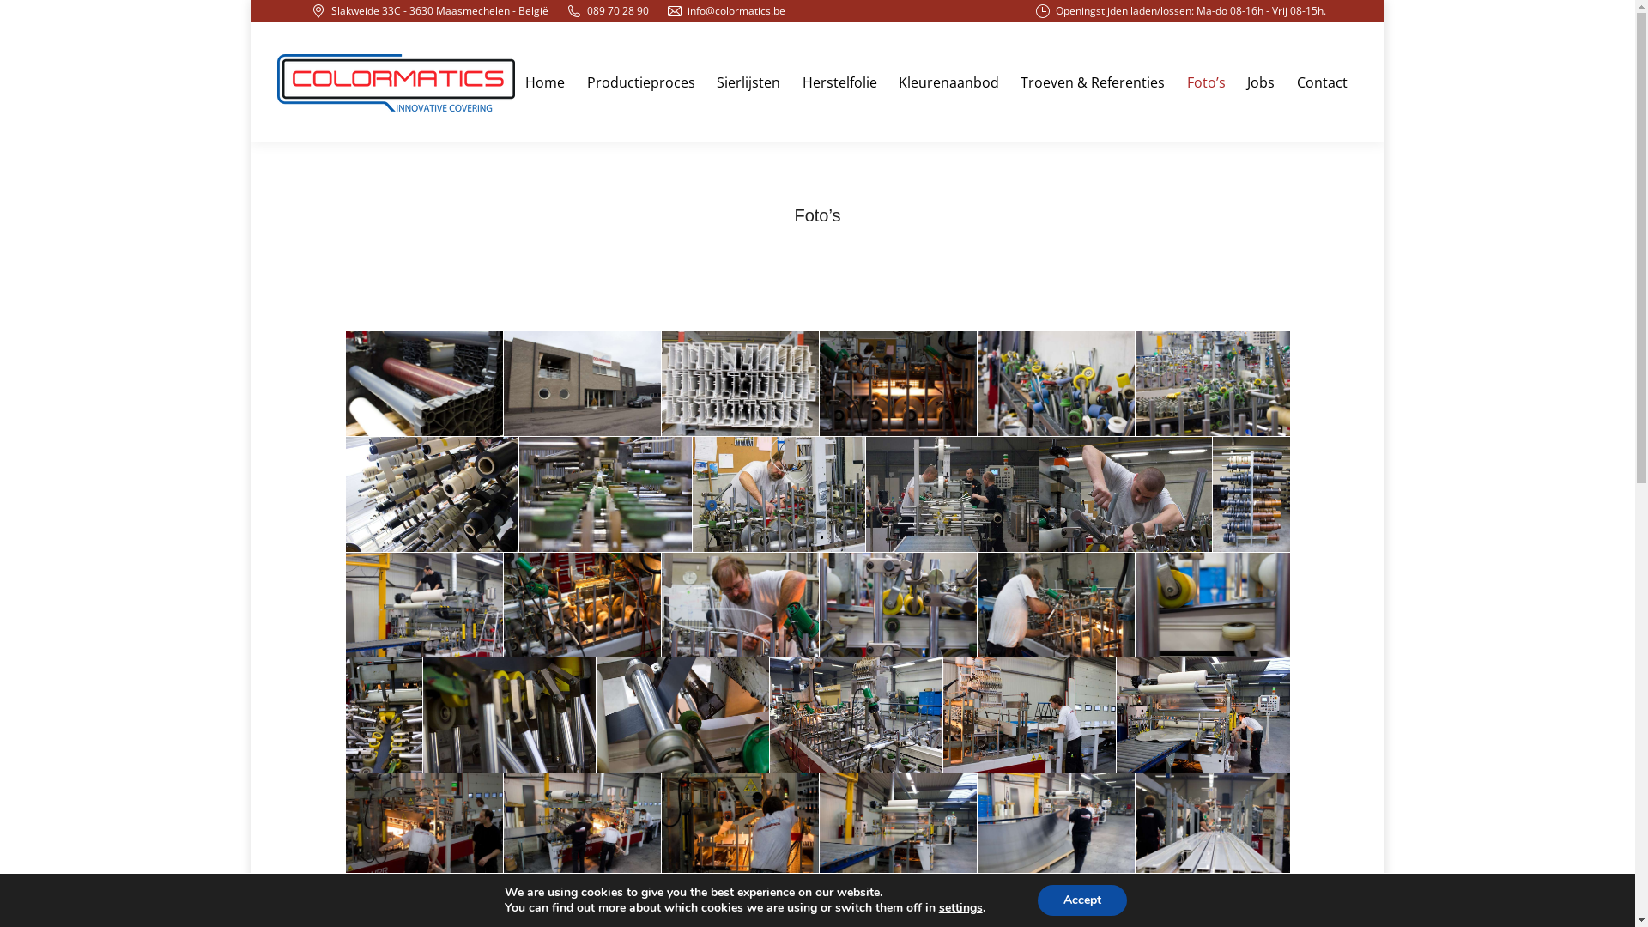  Describe the element at coordinates (740, 826) in the screenshot. I see `colormatics-0710` at that location.